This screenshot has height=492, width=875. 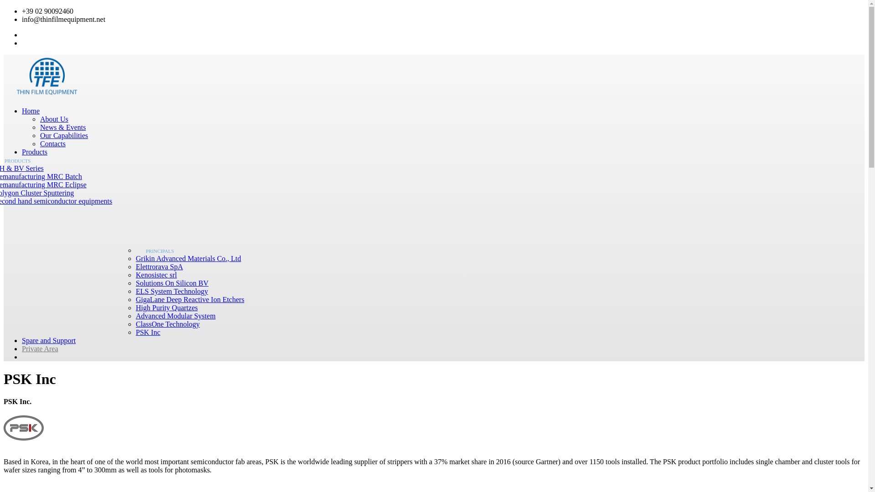 I want to click on Contacts, so click(x=53, y=143).